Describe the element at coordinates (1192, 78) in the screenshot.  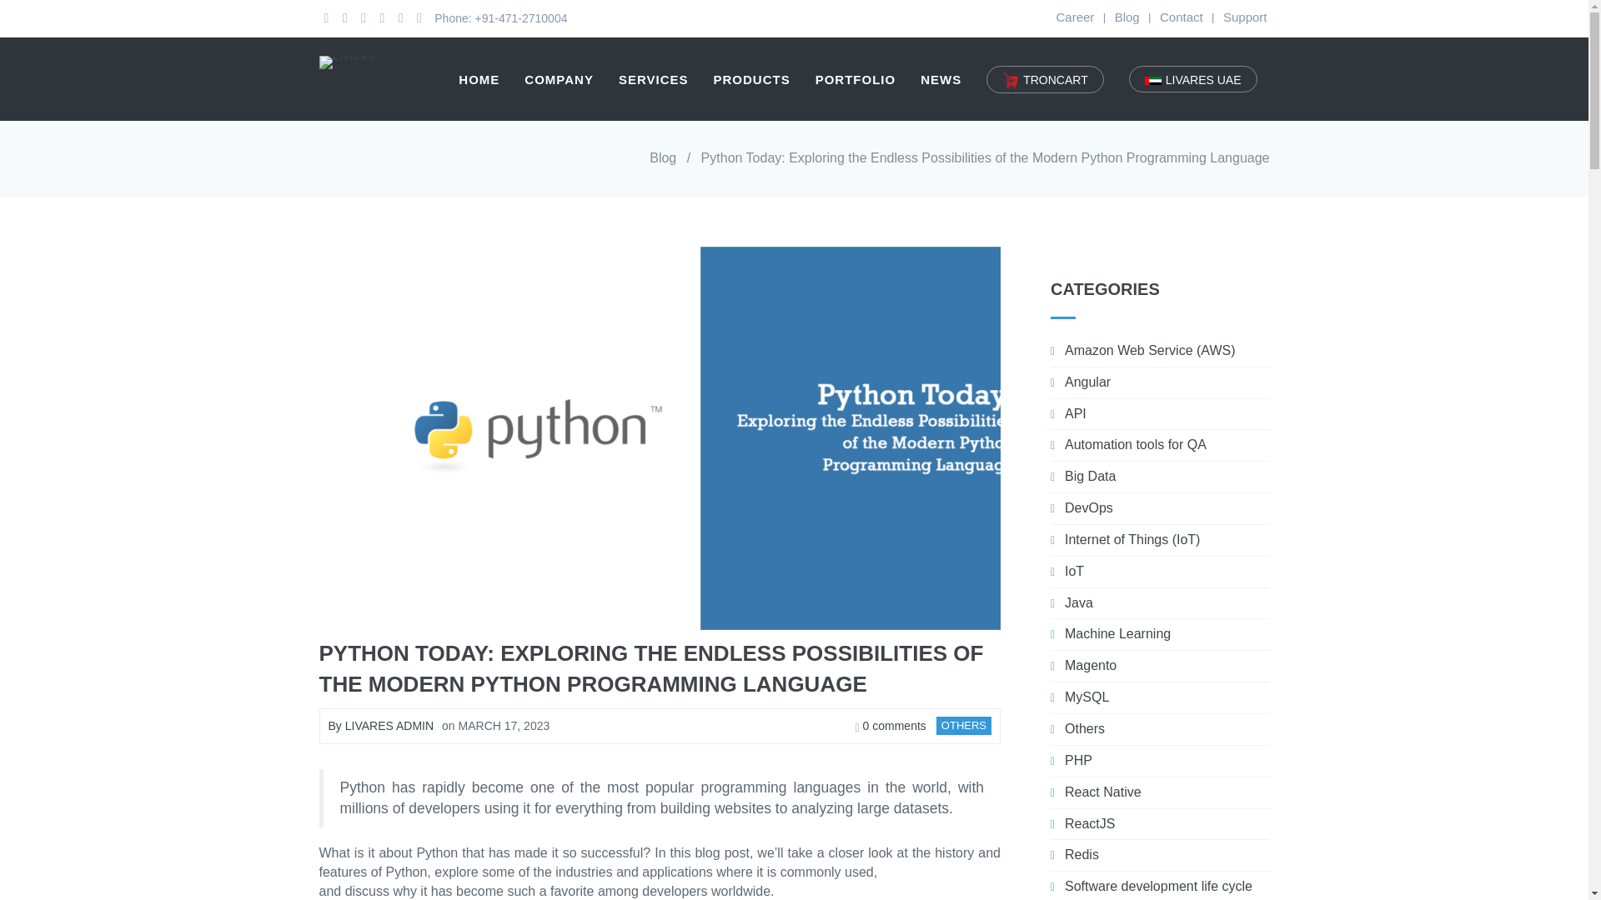
I see `LIVARES UAE` at that location.